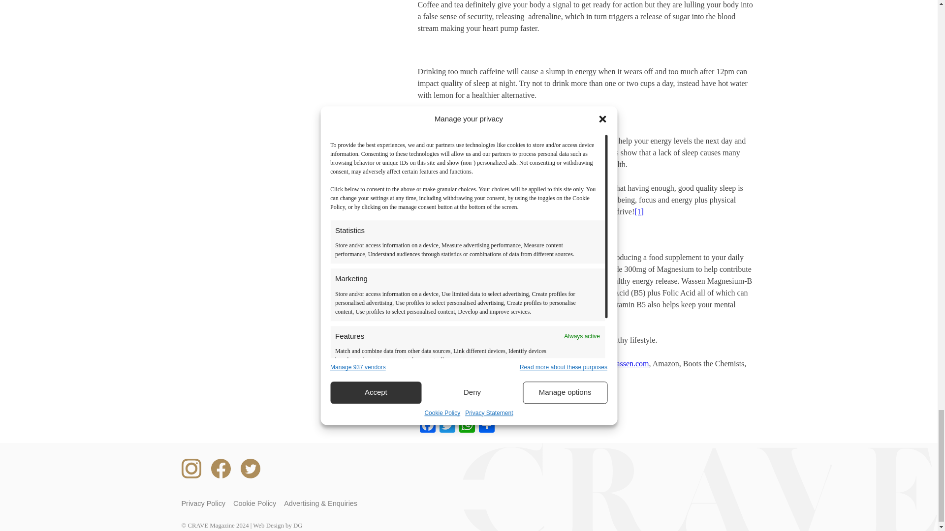 Image resolution: width=945 pixels, height=531 pixels. I want to click on Twitter, so click(446, 426).